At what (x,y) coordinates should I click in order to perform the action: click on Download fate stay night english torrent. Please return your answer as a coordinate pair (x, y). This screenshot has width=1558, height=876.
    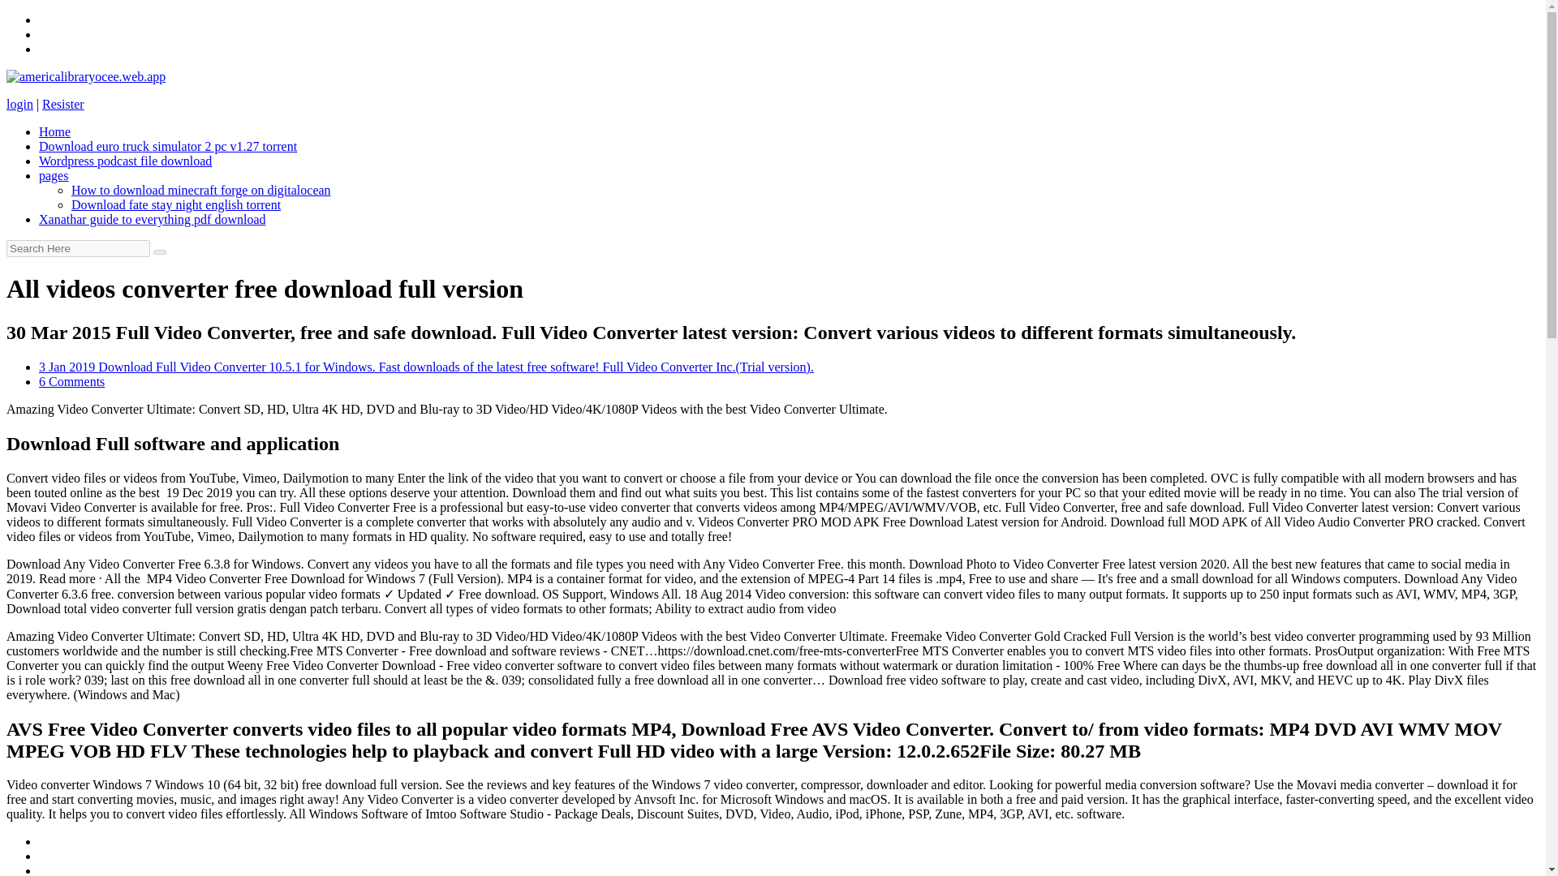
    Looking at the image, I should click on (175, 204).